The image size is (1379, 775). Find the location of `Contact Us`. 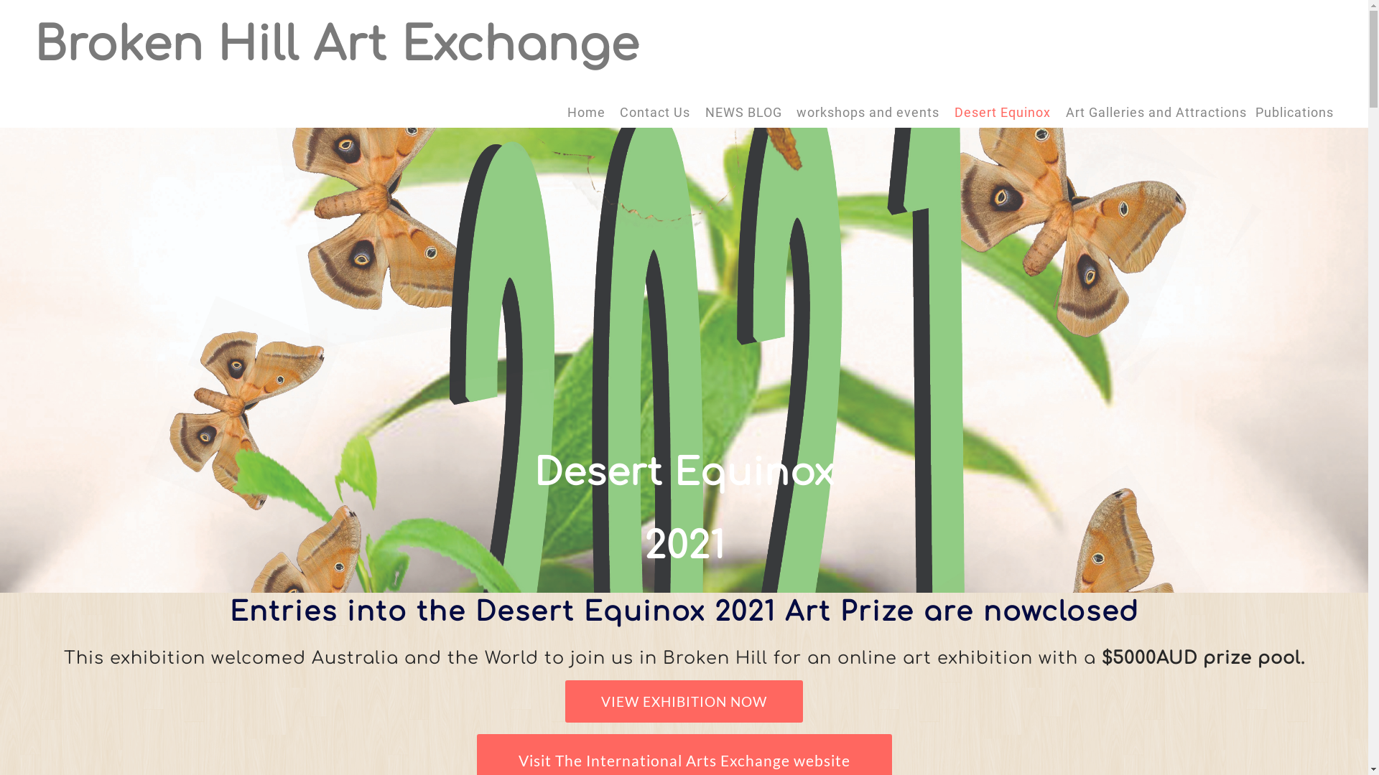

Contact Us is located at coordinates (655, 113).